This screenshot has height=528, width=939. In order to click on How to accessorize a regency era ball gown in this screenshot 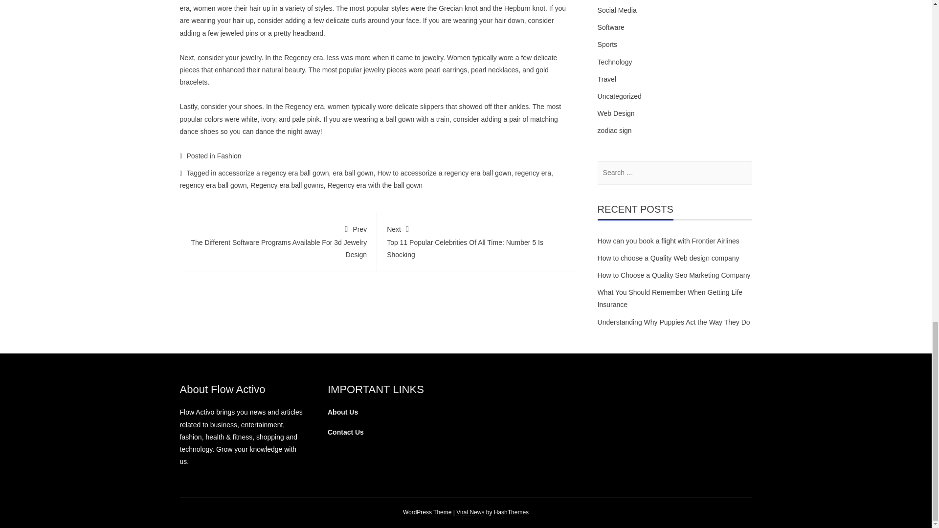, I will do `click(444, 173)`.